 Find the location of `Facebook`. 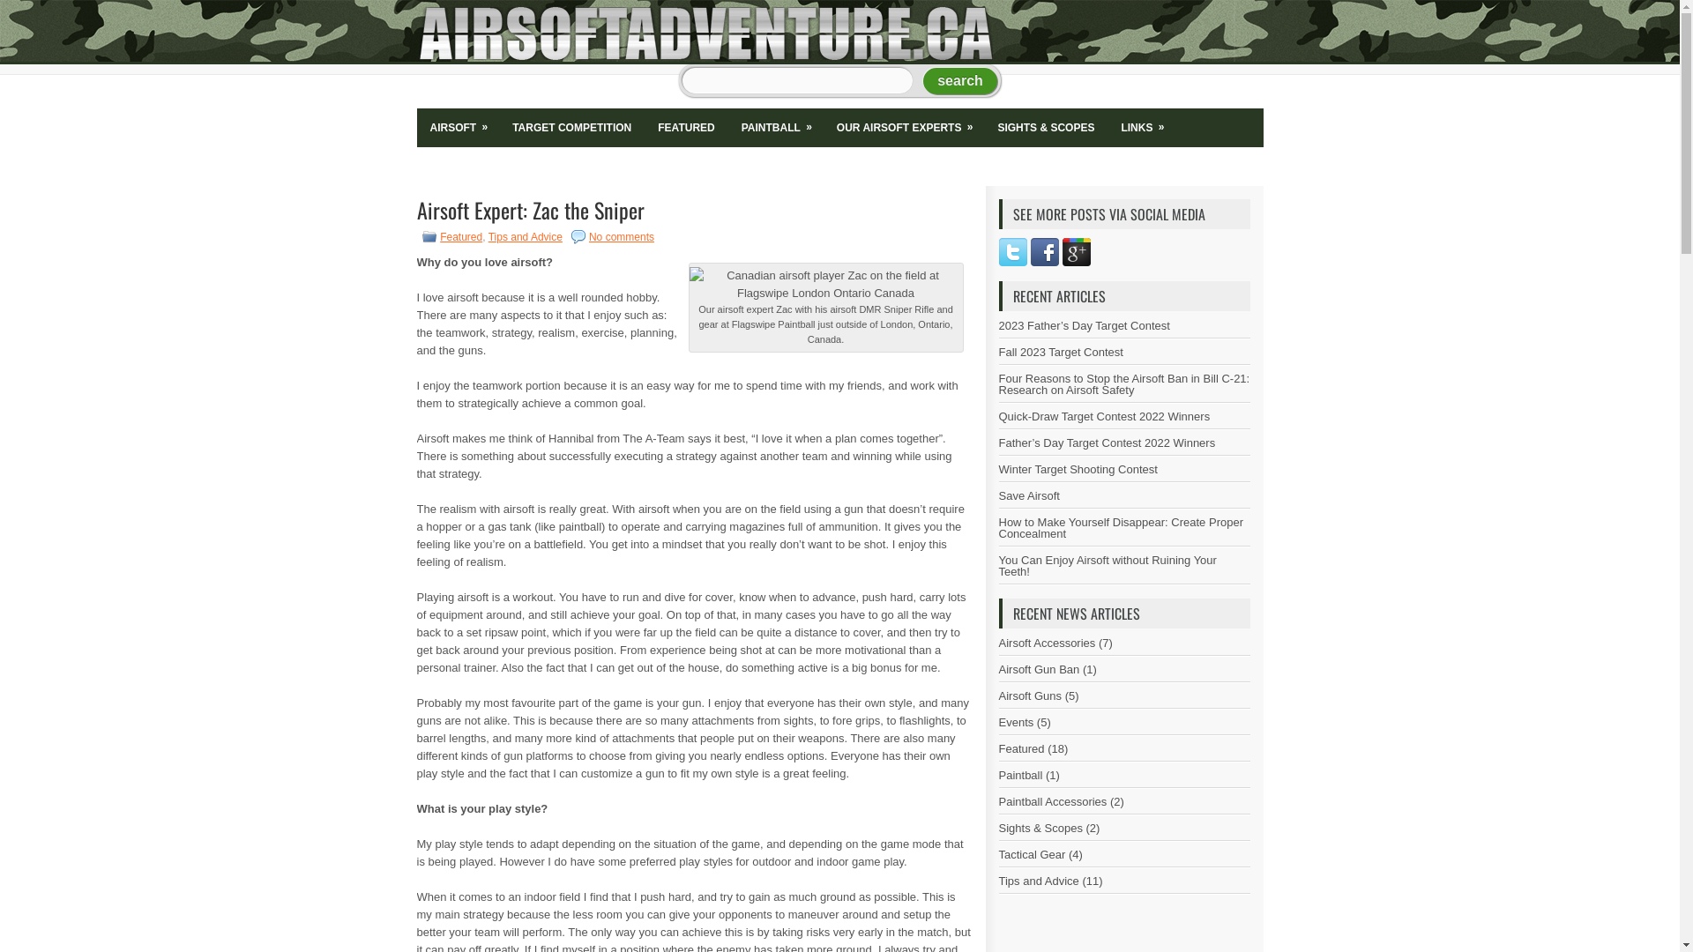

Facebook is located at coordinates (1044, 252).